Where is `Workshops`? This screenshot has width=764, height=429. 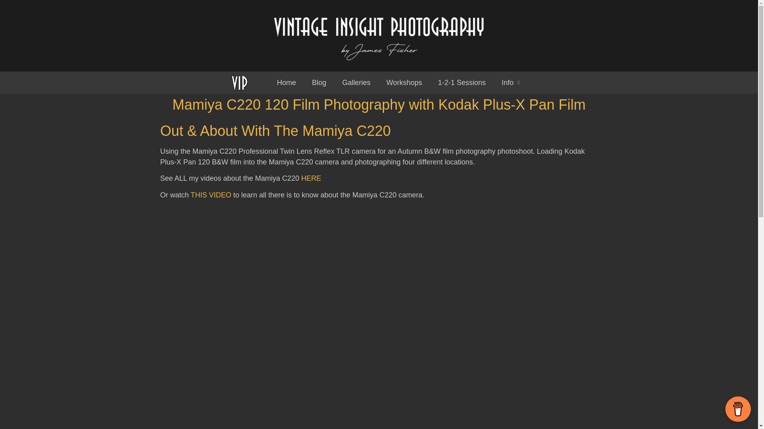 Workshops is located at coordinates (404, 83).